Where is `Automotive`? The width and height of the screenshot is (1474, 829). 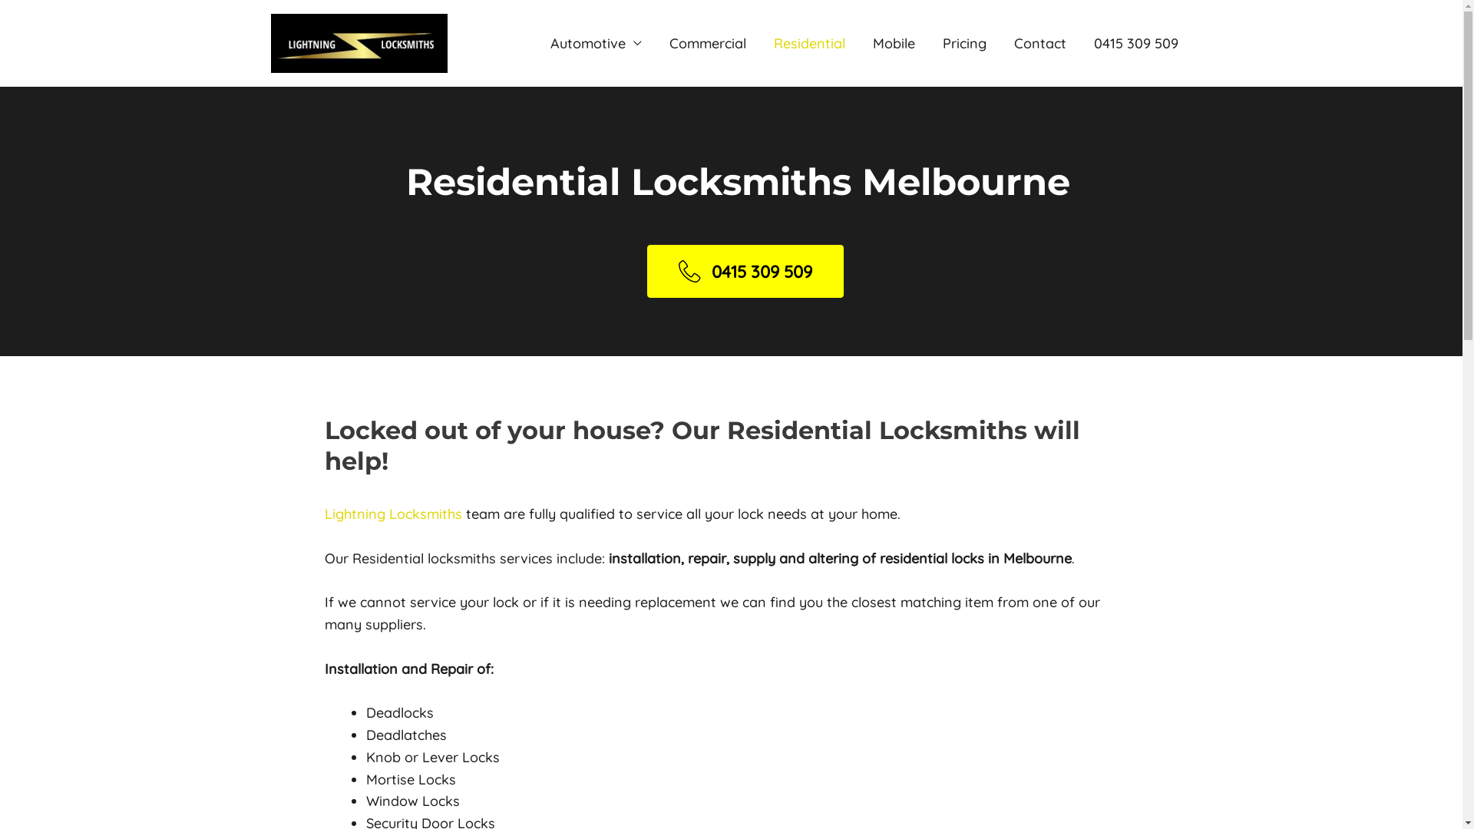 Automotive is located at coordinates (596, 43).